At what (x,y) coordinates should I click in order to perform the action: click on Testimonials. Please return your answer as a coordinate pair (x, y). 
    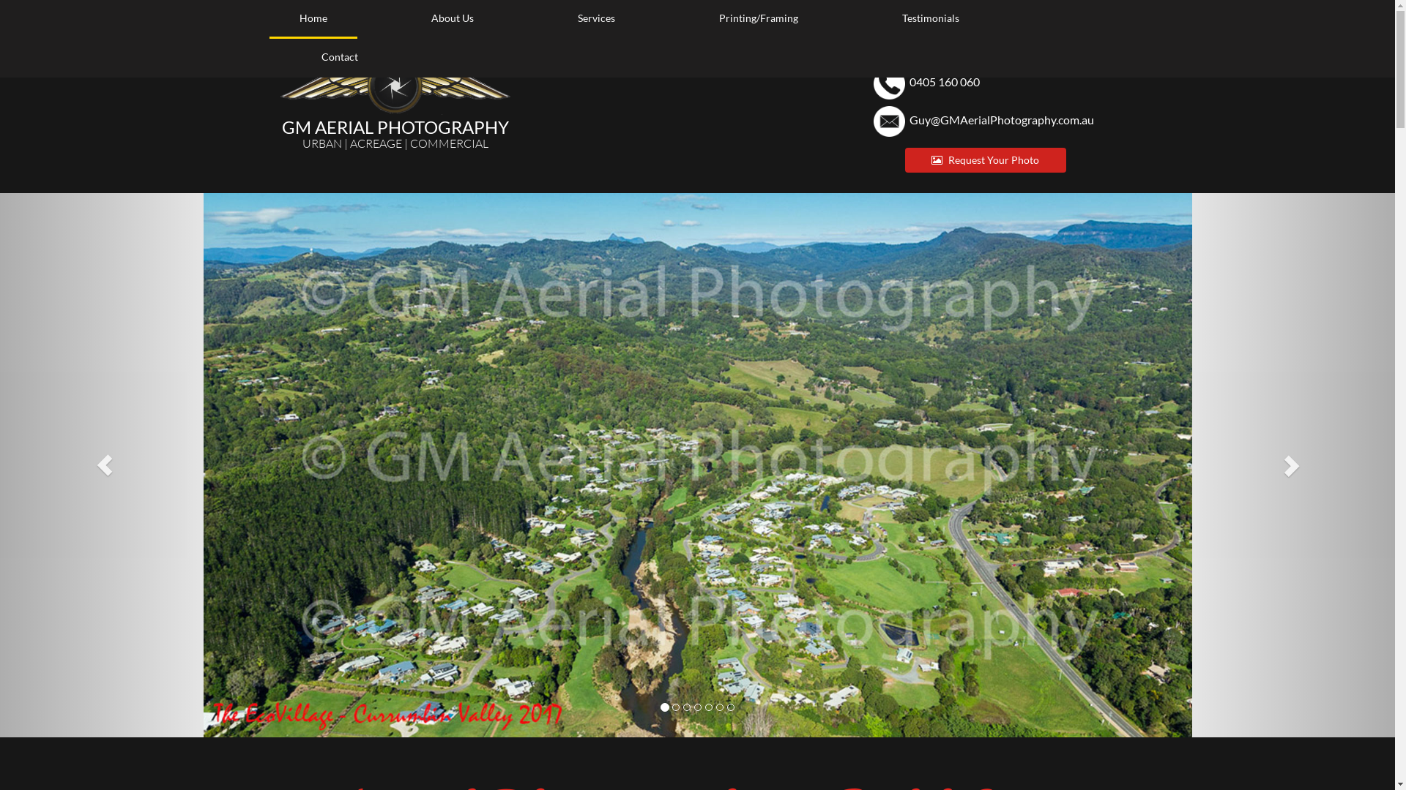
    Looking at the image, I should click on (930, 19).